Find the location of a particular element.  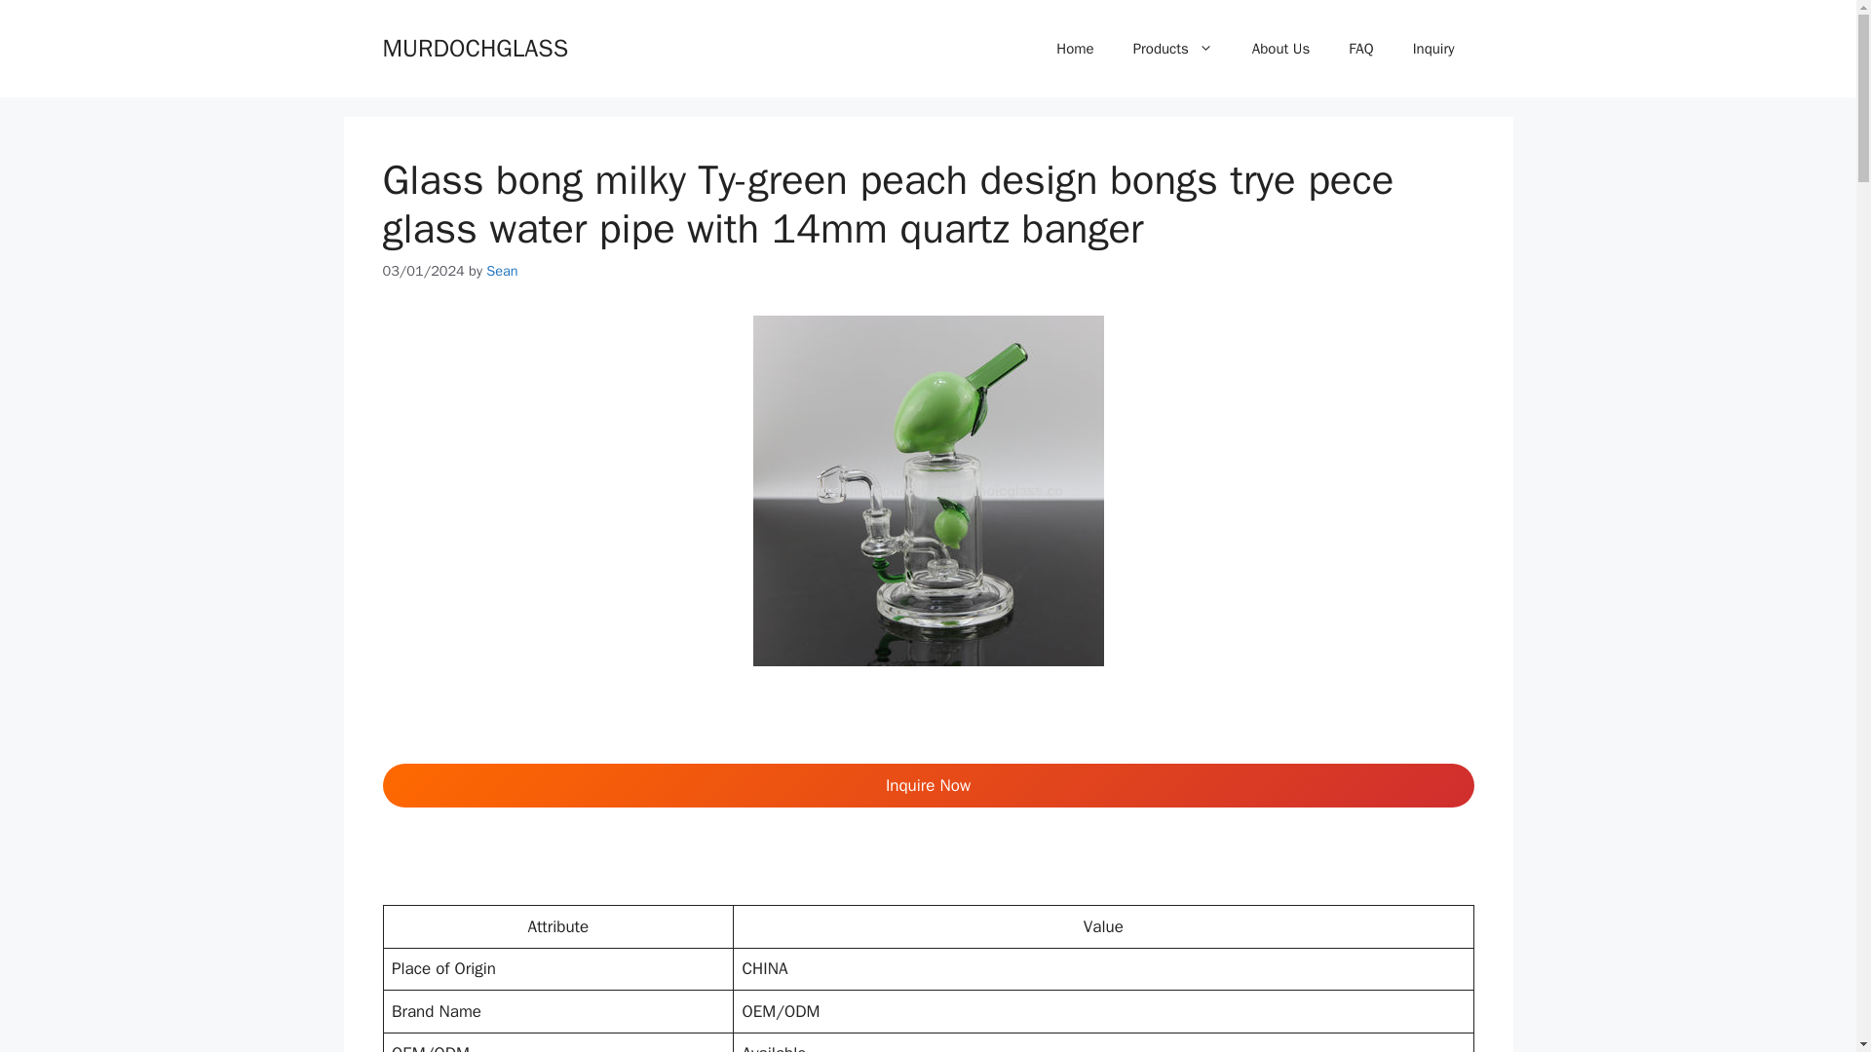

About Us is located at coordinates (1280, 49).